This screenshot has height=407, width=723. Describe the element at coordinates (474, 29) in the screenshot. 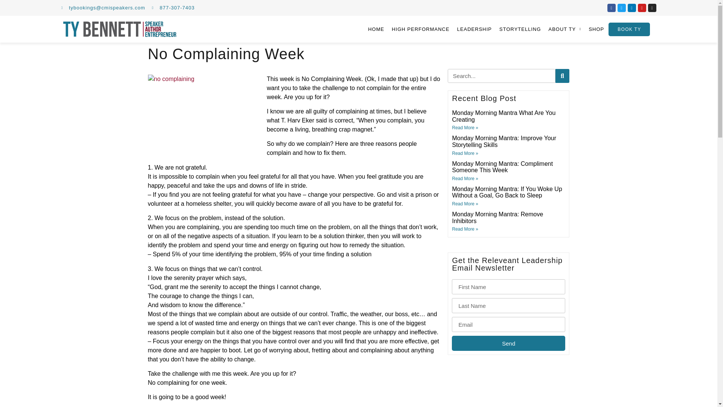

I see `LEADERSHIP` at that location.